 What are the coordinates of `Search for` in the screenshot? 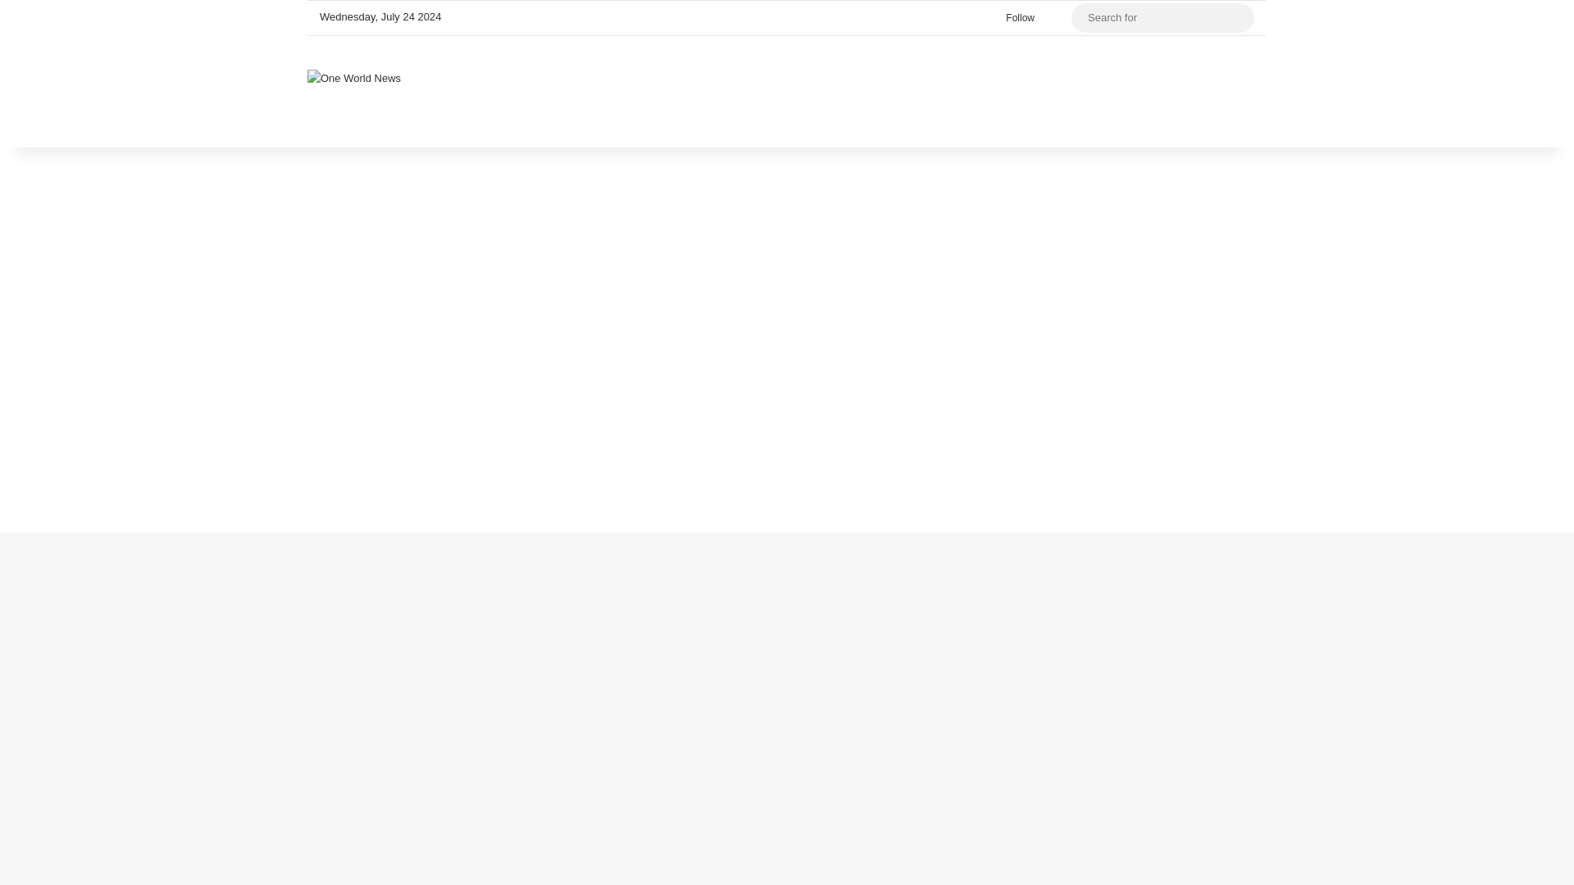 It's located at (1238, 18).